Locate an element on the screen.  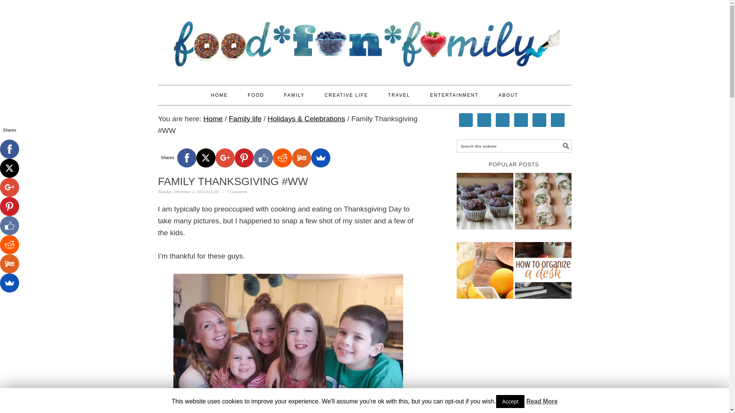
ENTERTAINMENT is located at coordinates (454, 95).